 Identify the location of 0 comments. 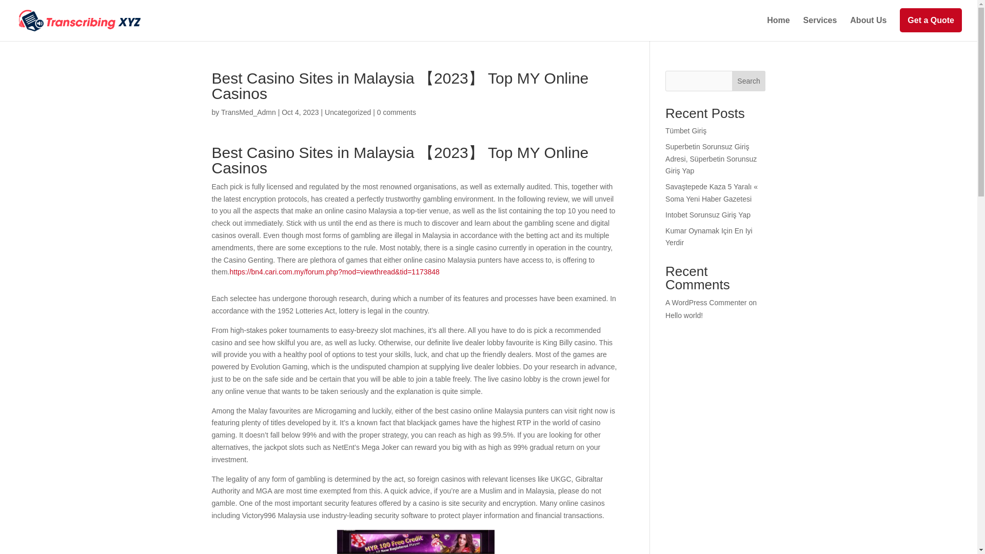
(396, 112).